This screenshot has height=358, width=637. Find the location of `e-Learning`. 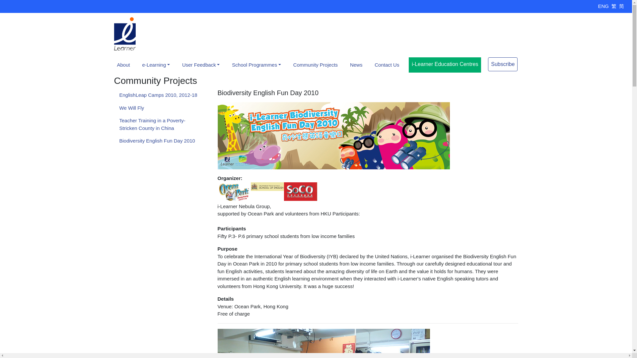

e-Learning is located at coordinates (156, 64).